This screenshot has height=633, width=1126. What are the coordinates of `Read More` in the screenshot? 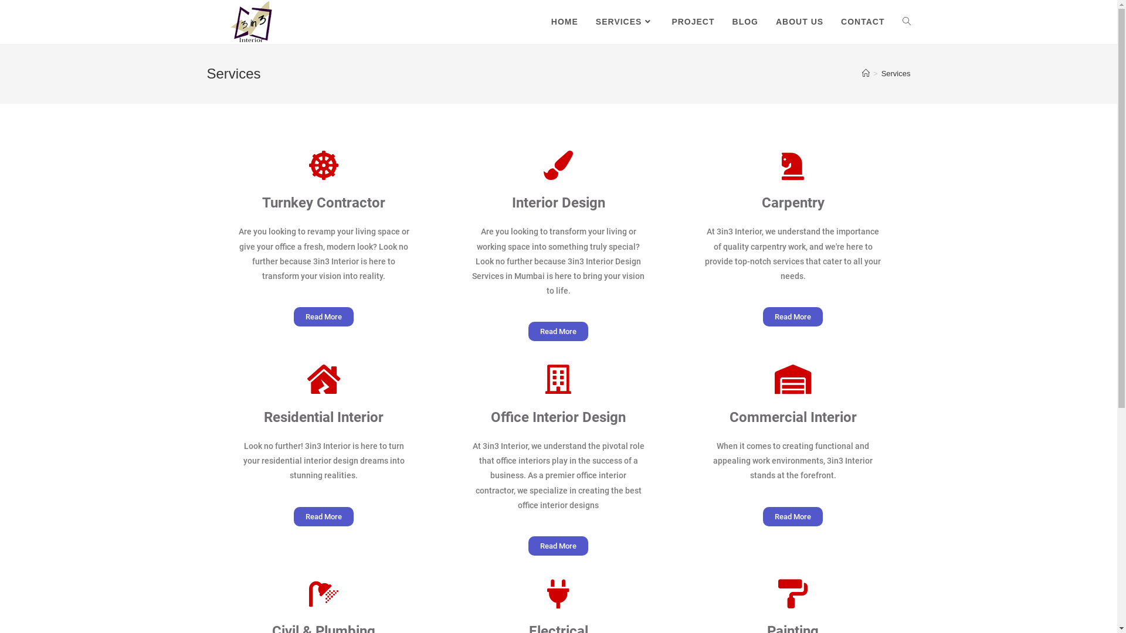 It's located at (558, 332).